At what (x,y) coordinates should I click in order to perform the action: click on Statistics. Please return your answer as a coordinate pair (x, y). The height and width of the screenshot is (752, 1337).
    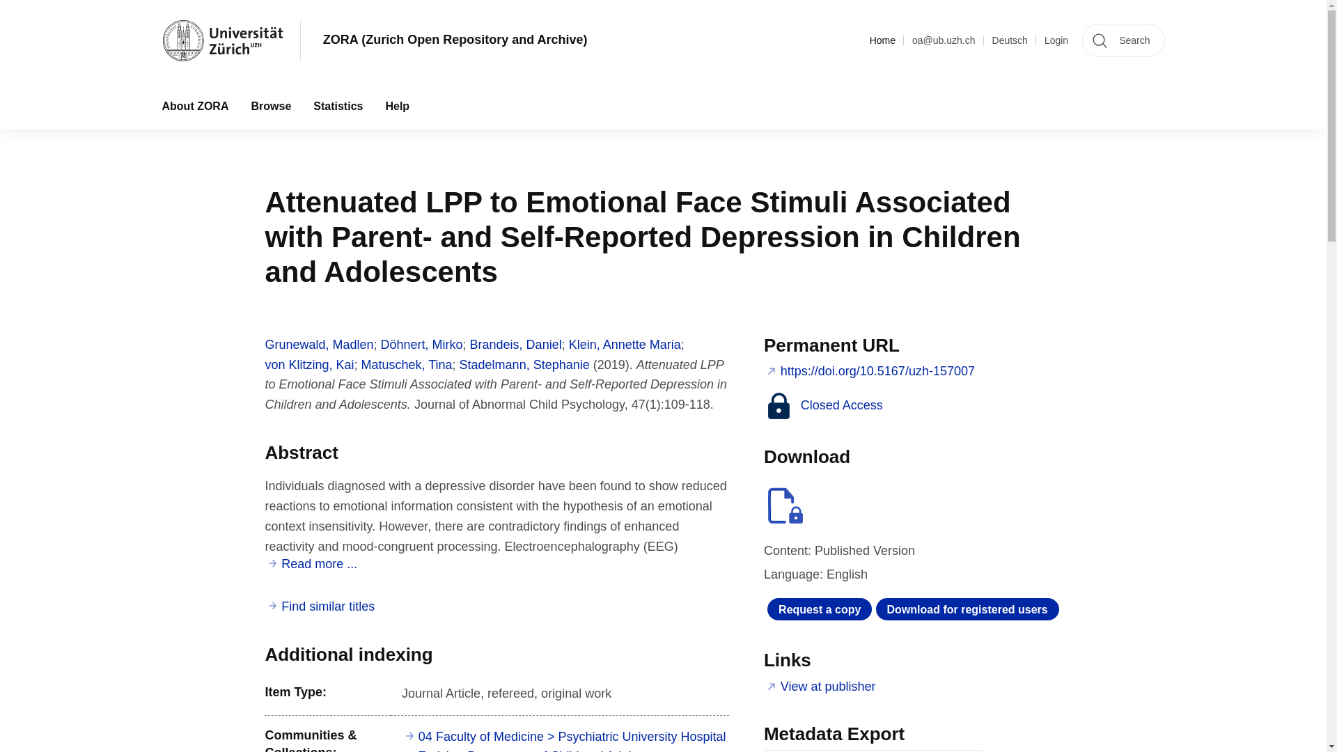
    Looking at the image, I should click on (338, 106).